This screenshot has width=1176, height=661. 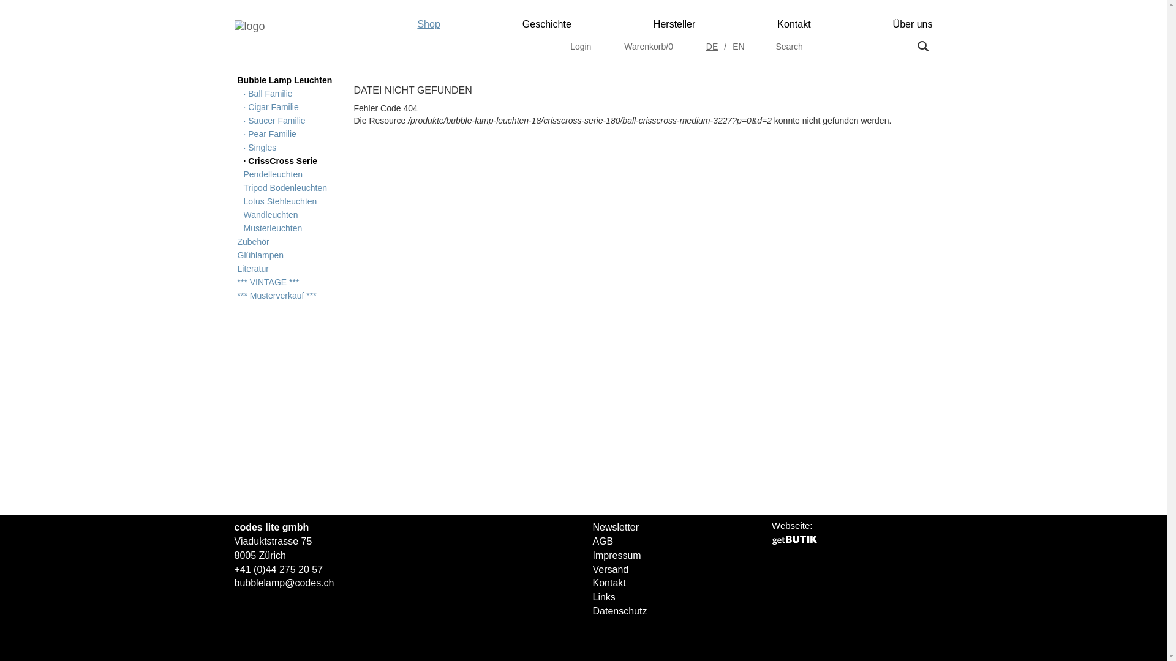 I want to click on EN, so click(x=739, y=47).